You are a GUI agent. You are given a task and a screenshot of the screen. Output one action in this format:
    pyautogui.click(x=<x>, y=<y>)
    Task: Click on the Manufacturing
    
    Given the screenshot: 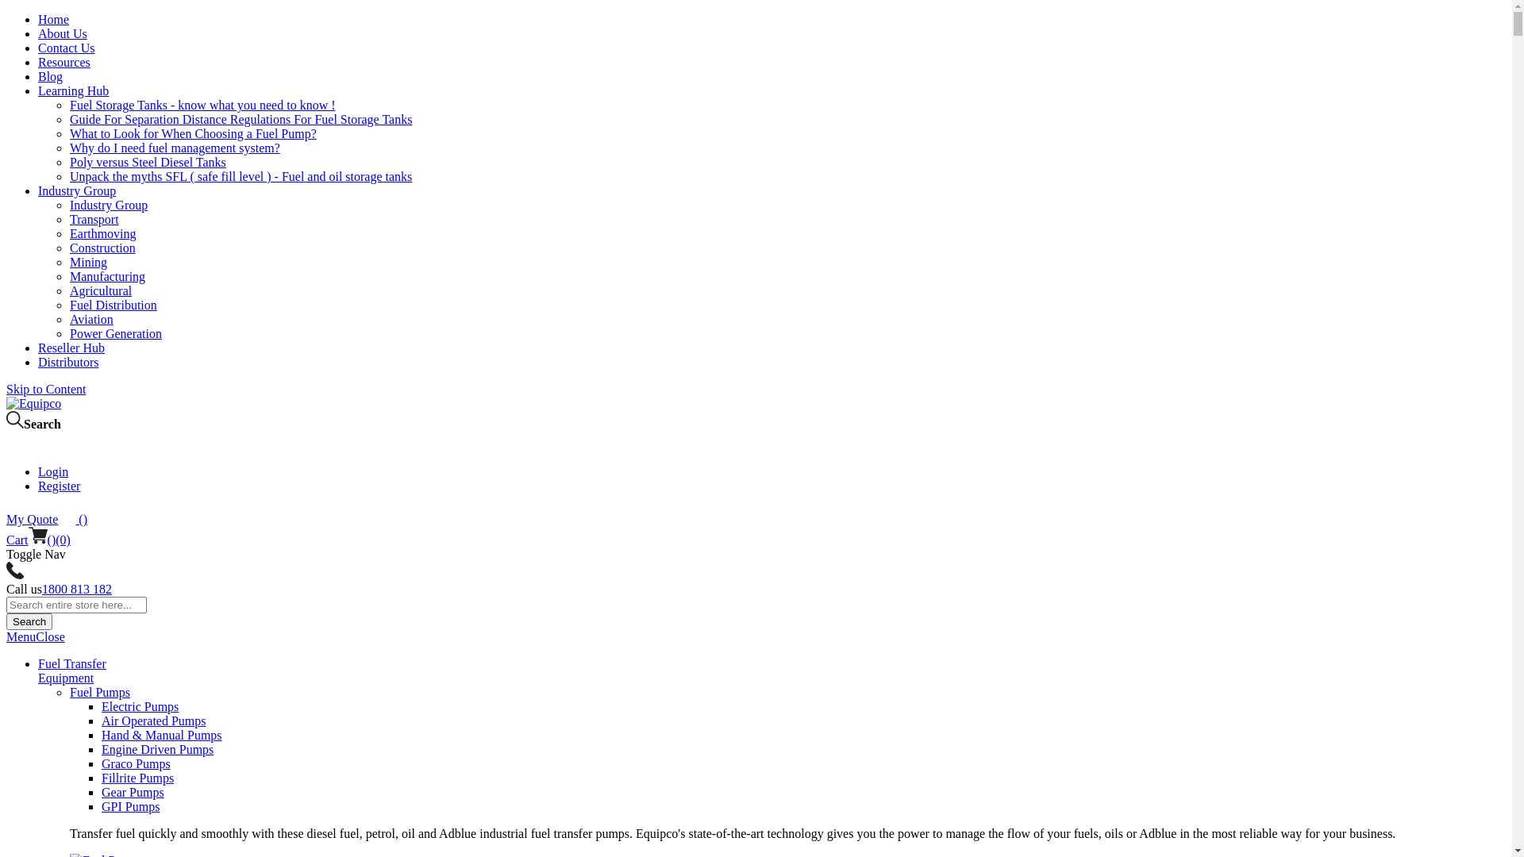 What is the action you would take?
    pyautogui.click(x=108, y=276)
    